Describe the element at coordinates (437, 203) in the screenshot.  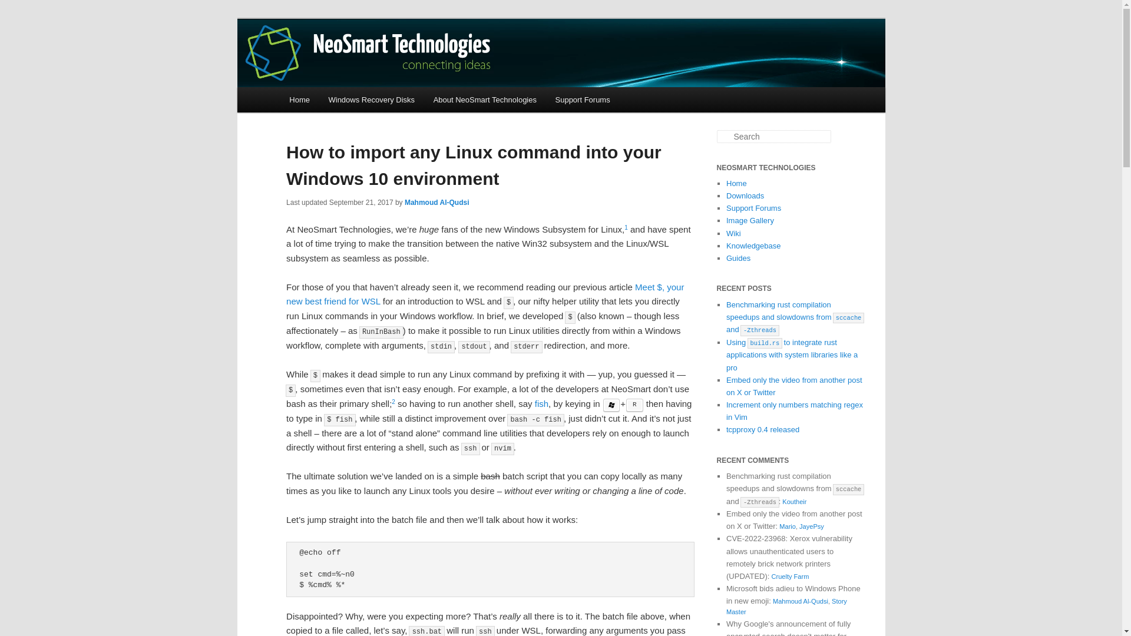
I see `View all posts by Mahmoud Al-Qudsi` at that location.